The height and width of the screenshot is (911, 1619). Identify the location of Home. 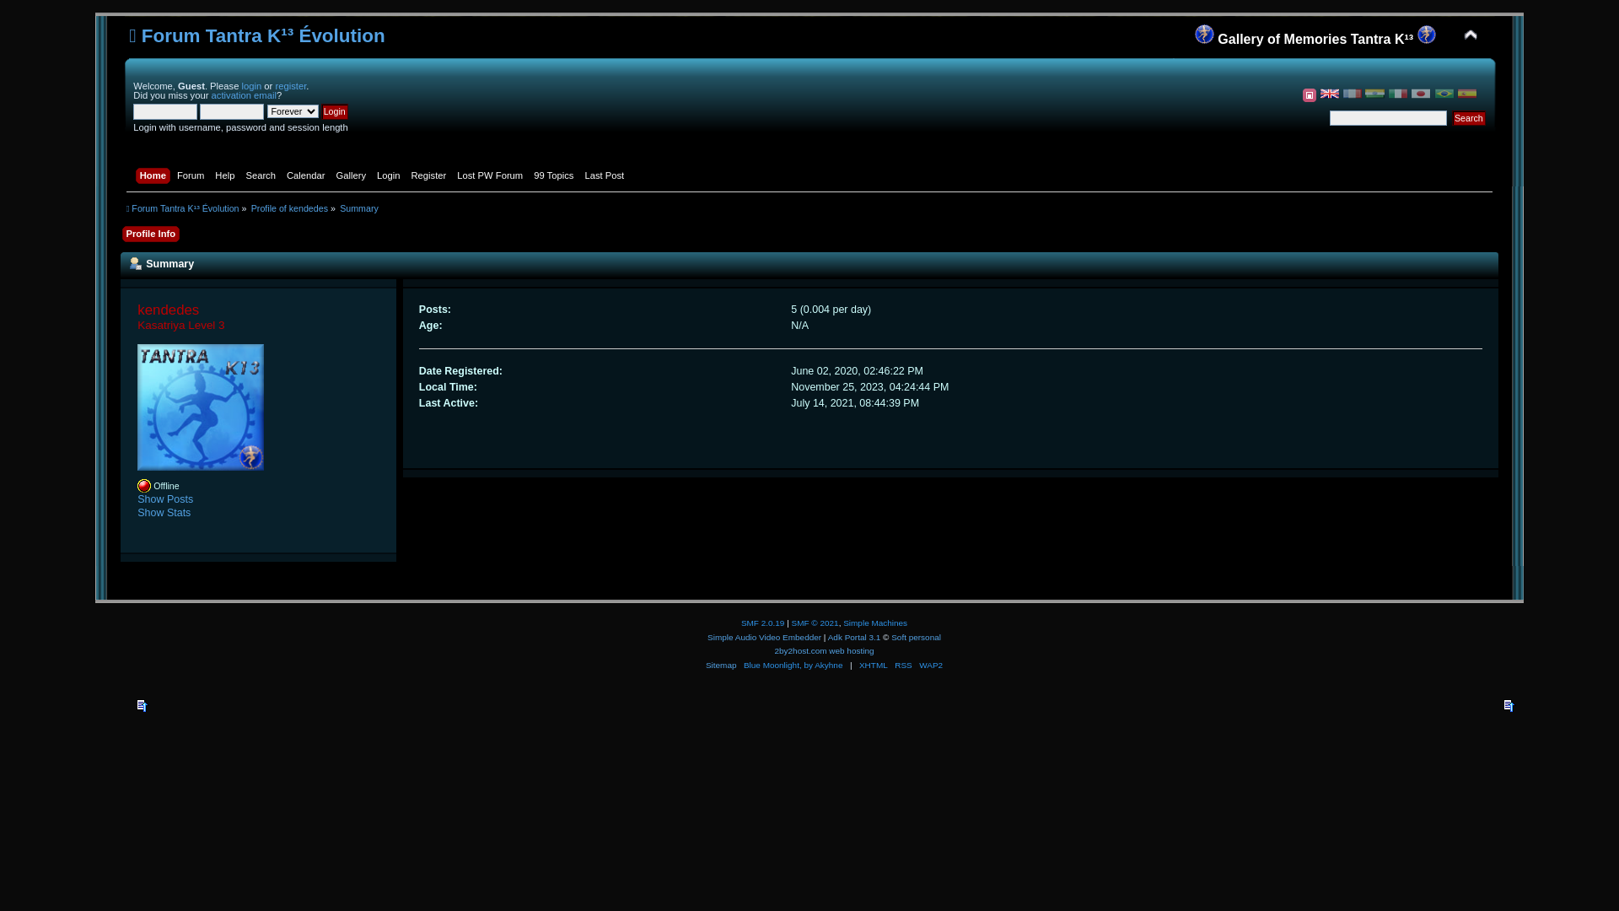
(155, 177).